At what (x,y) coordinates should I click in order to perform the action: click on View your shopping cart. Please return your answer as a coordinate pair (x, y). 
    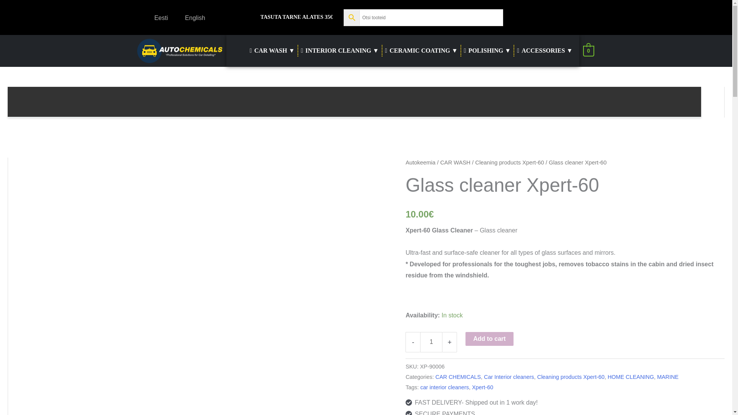
    Looking at the image, I should click on (588, 51).